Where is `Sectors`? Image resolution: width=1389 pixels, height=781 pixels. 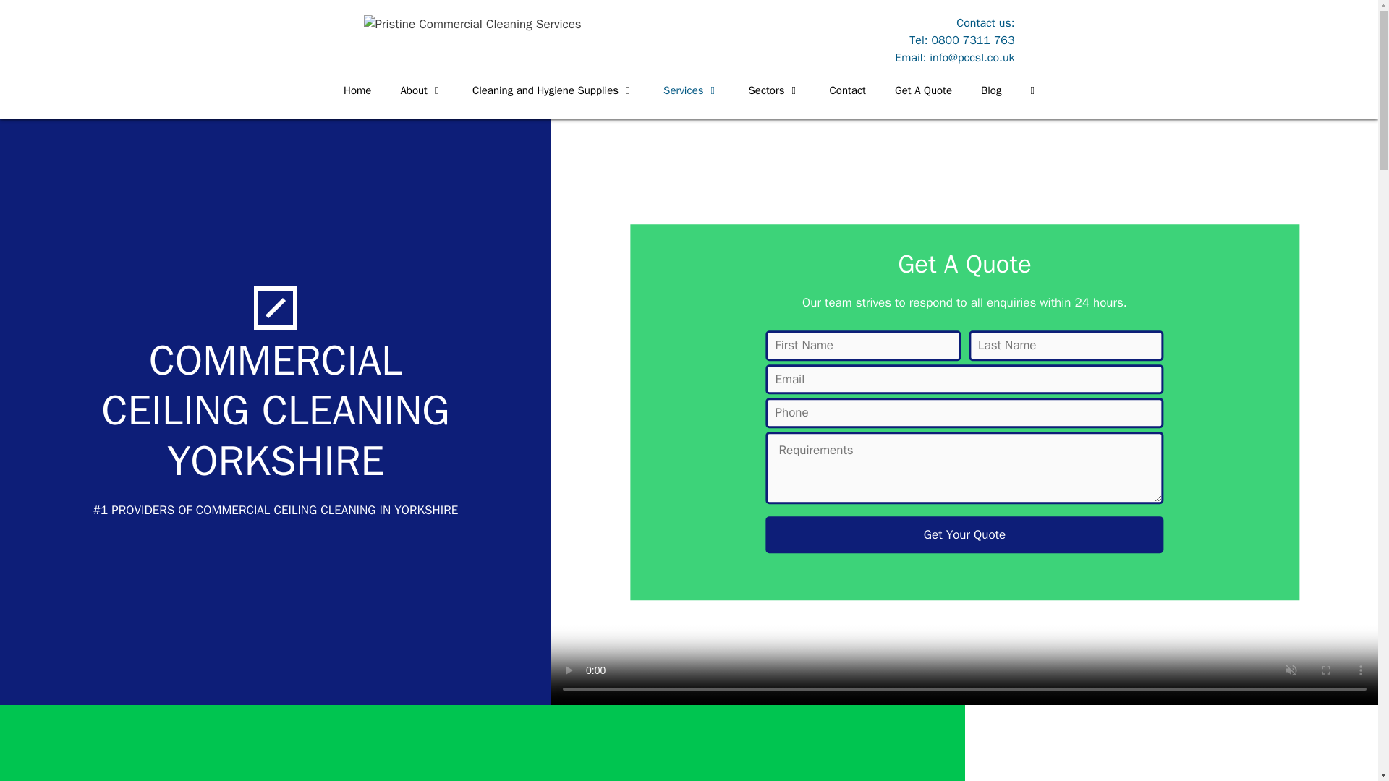 Sectors is located at coordinates (775, 101).